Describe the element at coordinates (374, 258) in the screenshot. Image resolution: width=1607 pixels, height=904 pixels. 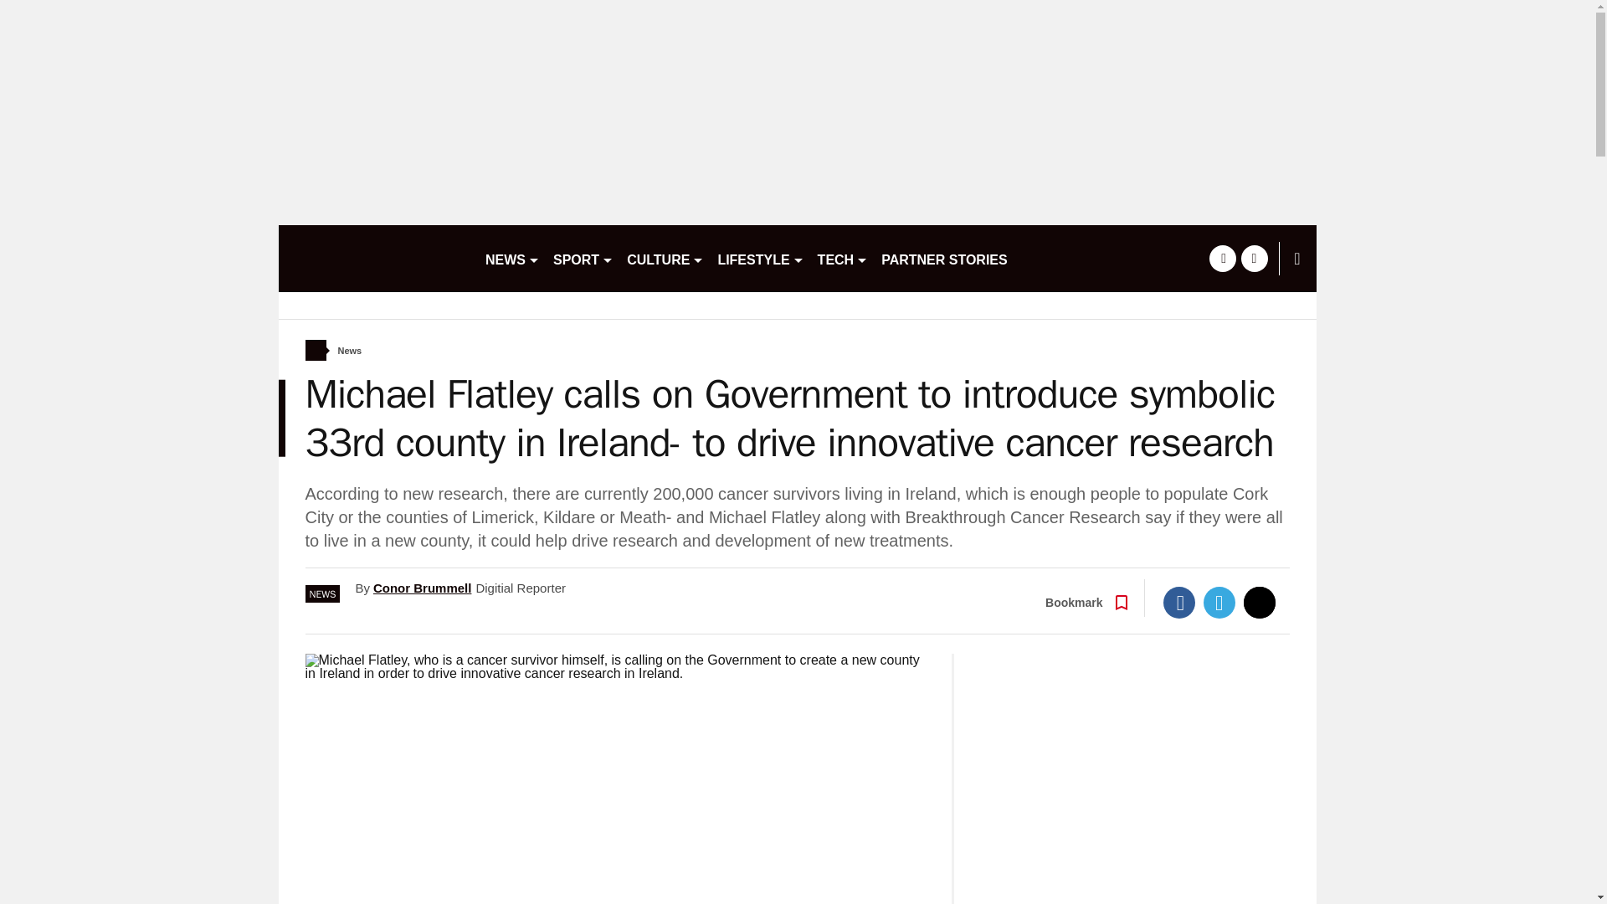
I see `buzz` at that location.